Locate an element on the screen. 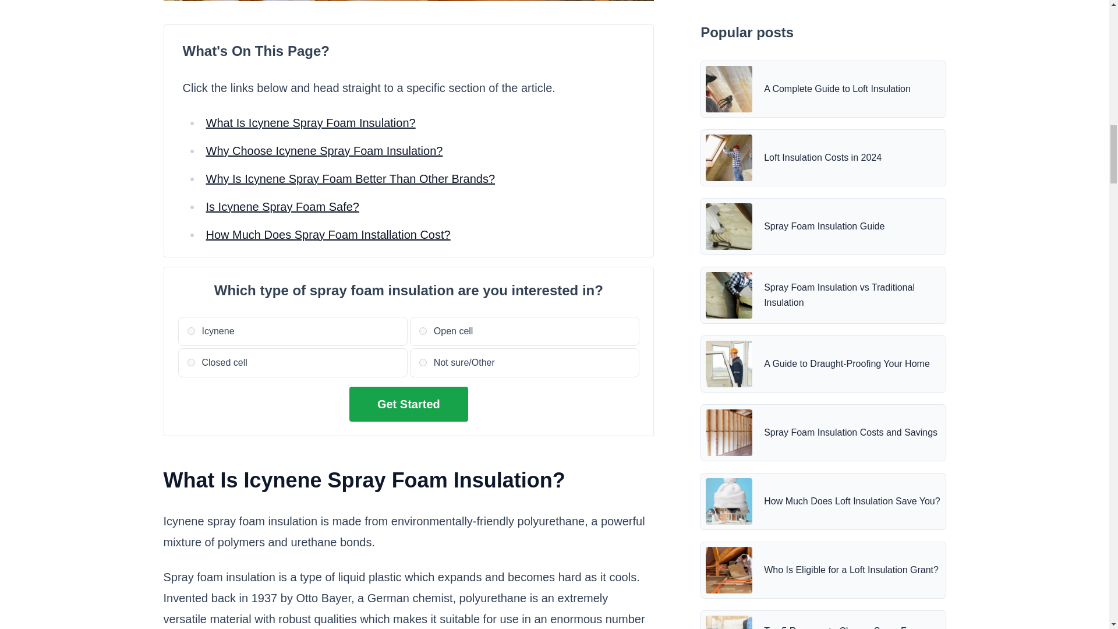 The image size is (1118, 629). on is located at coordinates (191, 331).